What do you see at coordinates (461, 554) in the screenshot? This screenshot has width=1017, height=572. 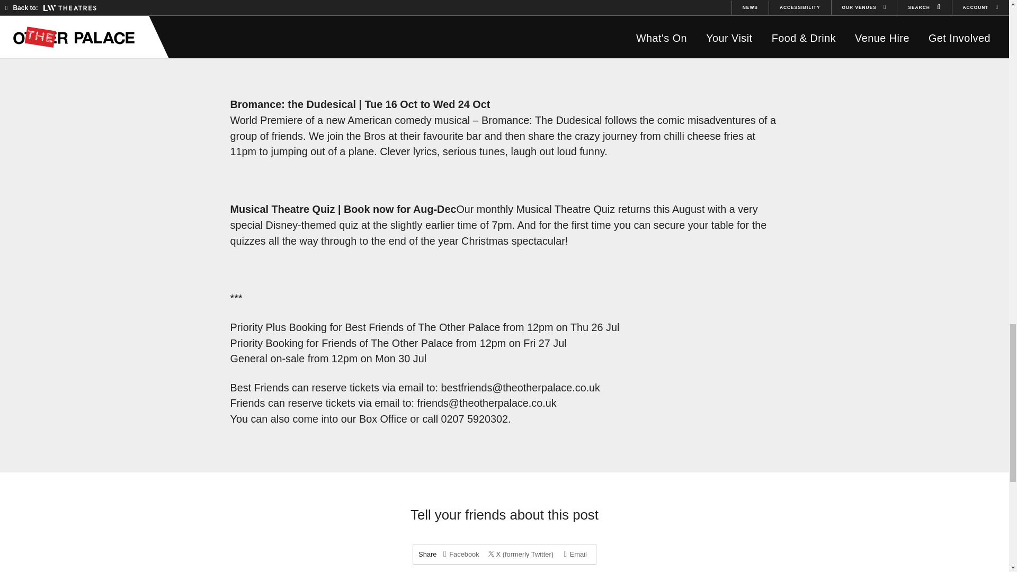 I see `Facebook` at bounding box center [461, 554].